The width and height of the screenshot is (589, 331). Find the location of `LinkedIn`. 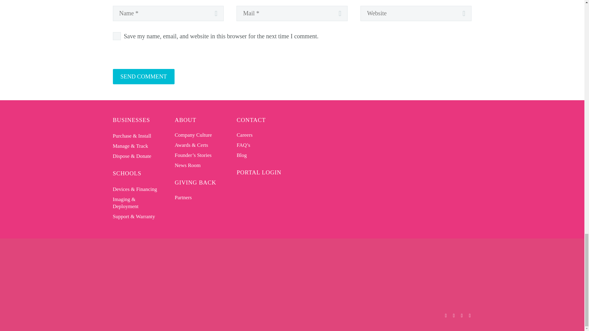

LinkedIn is located at coordinates (454, 315).